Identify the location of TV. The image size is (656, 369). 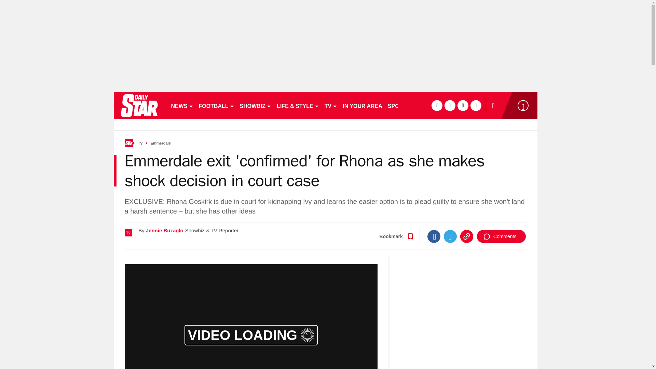
(331, 105).